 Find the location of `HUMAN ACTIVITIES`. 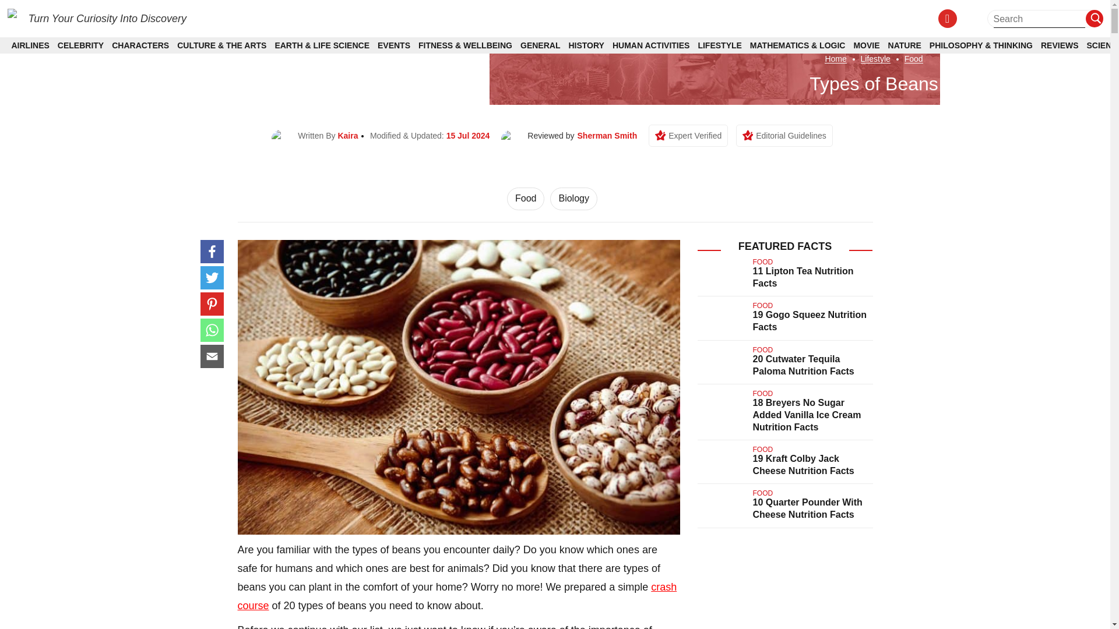

HUMAN ACTIVITIES is located at coordinates (650, 45).